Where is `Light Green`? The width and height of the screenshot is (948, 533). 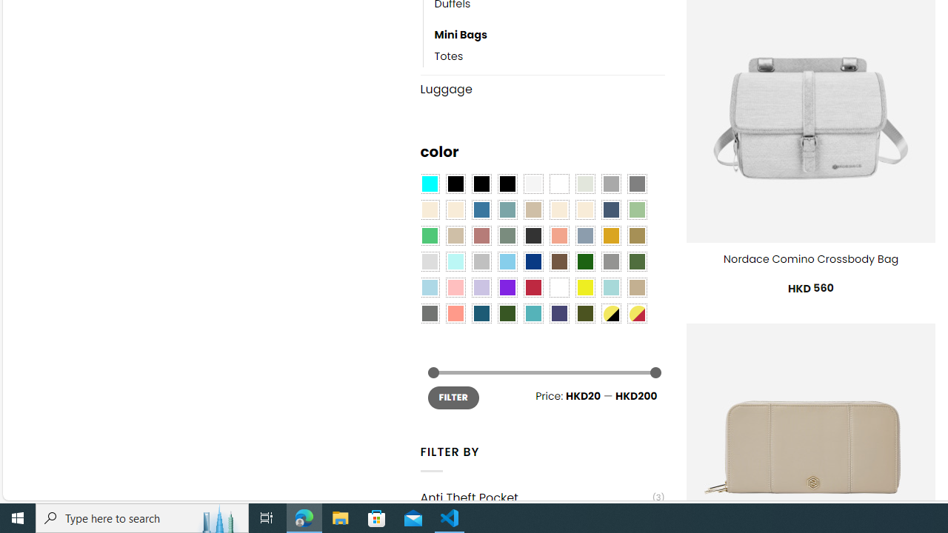 Light Green is located at coordinates (637, 209).